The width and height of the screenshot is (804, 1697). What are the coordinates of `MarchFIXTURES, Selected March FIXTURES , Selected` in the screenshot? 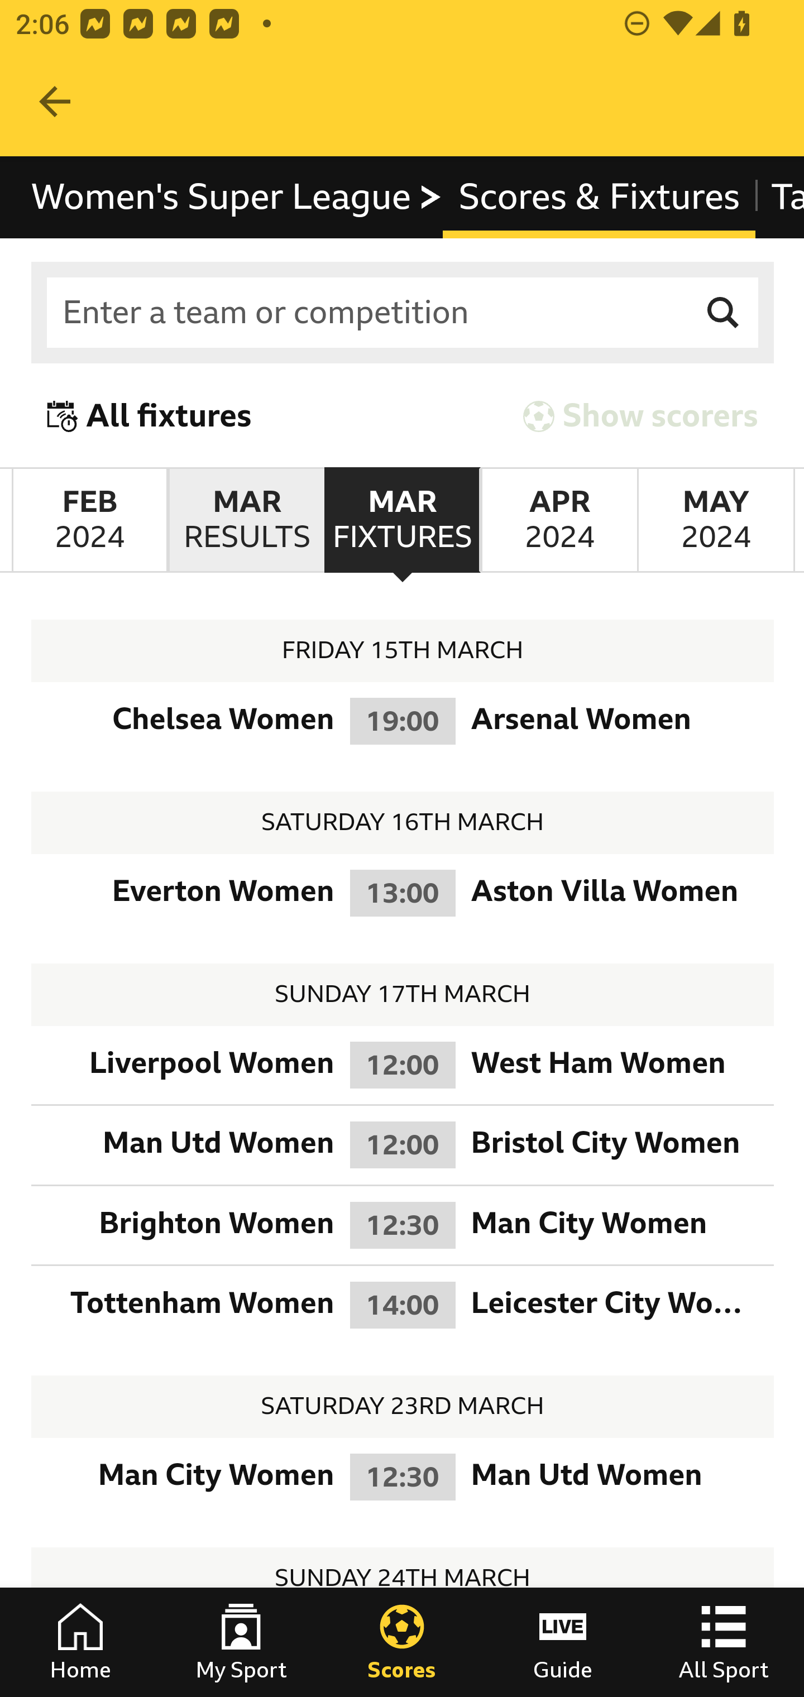 It's located at (402, 520).